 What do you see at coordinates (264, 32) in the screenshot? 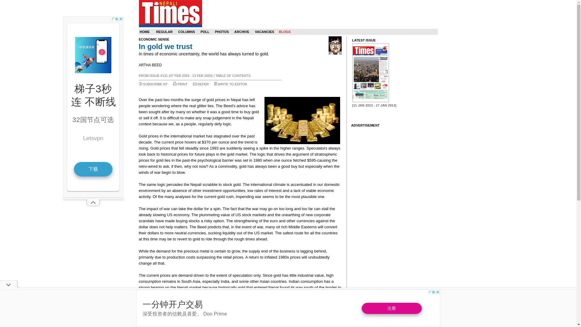
I see `VACANCIES` at bounding box center [264, 32].